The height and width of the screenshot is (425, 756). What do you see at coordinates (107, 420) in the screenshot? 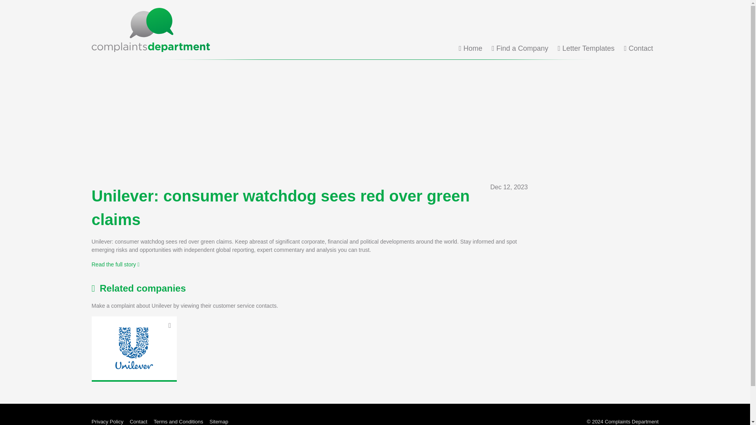
I see `Privacy Policy` at bounding box center [107, 420].